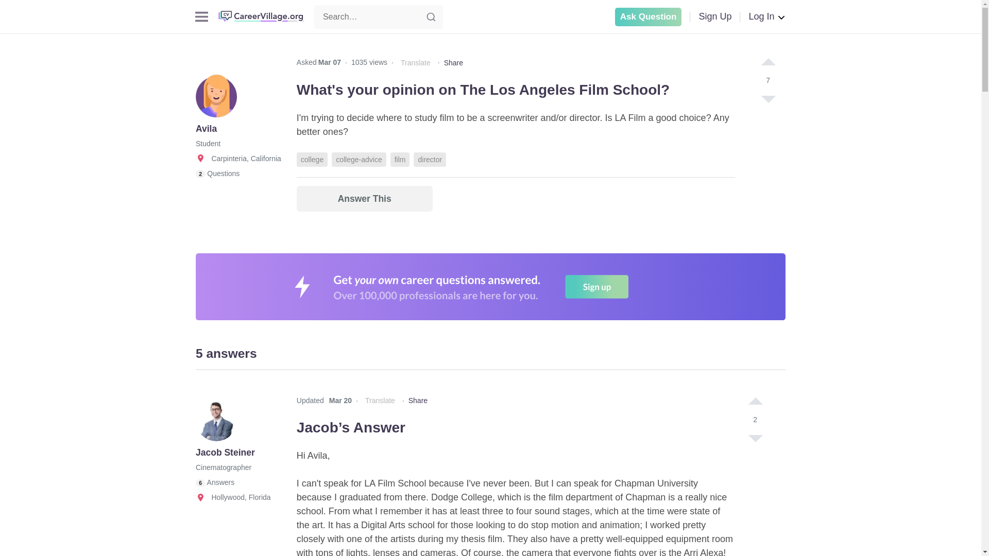 This screenshot has width=989, height=556. I want to click on college, so click(312, 160).